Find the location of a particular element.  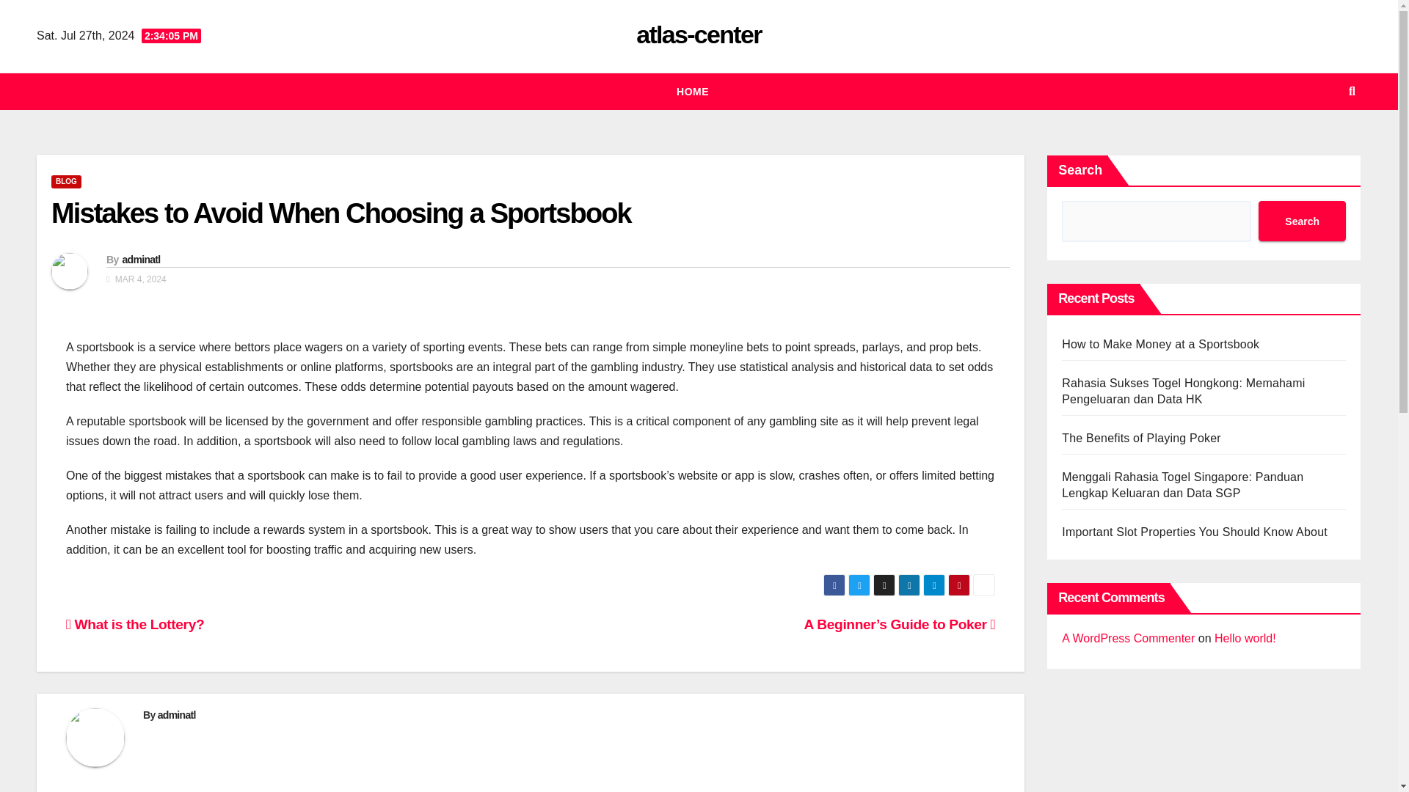

adminatl is located at coordinates (141, 259).